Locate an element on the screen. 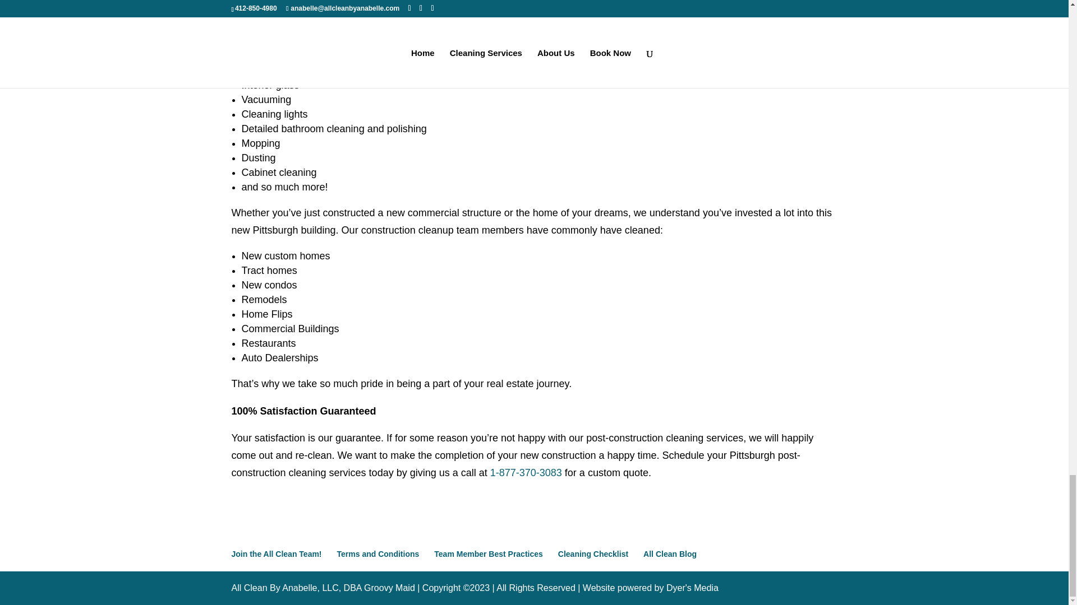  1-877-370-3083 is located at coordinates (527, 473).